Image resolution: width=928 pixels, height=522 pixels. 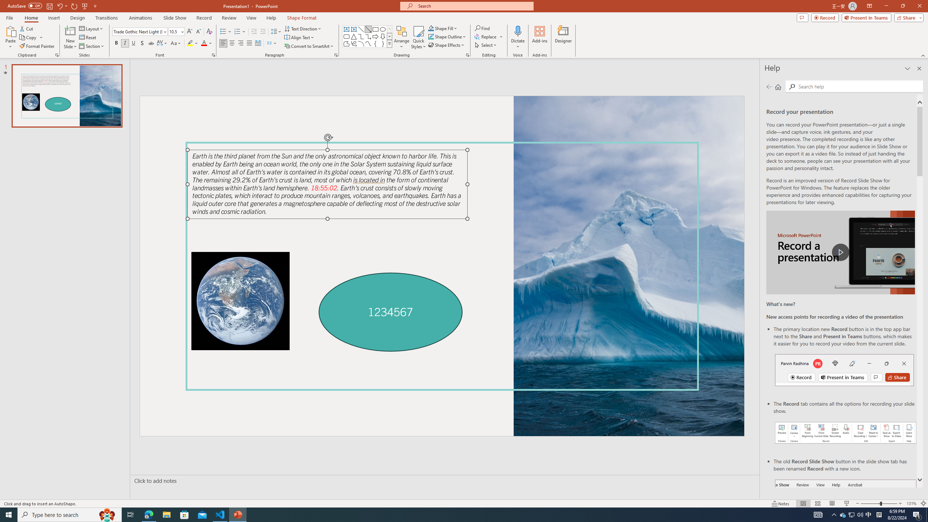 I want to click on Shape Outline Teal, Accent 1, so click(x=431, y=36).